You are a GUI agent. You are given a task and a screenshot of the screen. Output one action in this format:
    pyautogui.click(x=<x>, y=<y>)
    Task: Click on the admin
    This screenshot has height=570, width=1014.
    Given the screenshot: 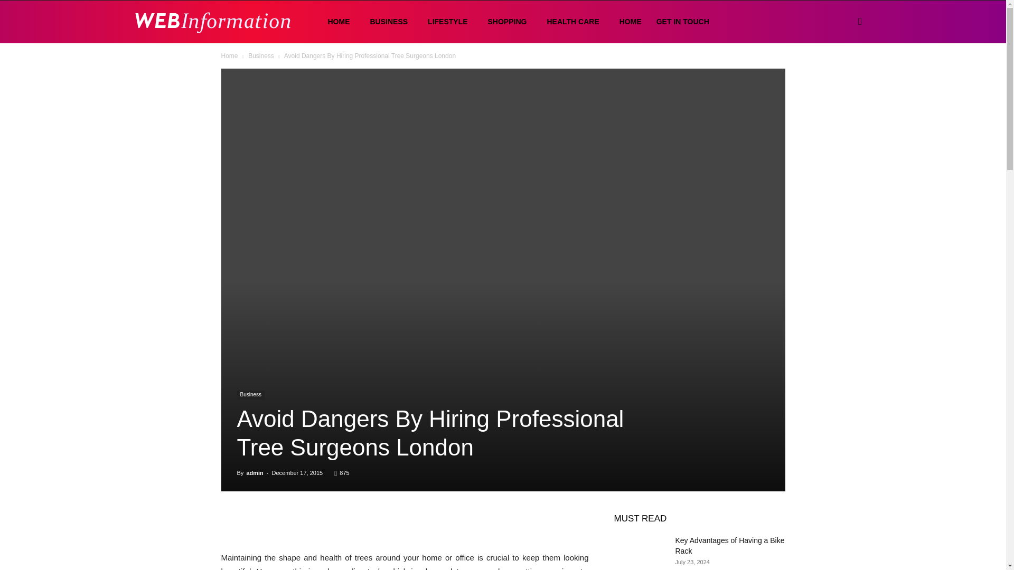 What is the action you would take?
    pyautogui.click(x=255, y=472)
    